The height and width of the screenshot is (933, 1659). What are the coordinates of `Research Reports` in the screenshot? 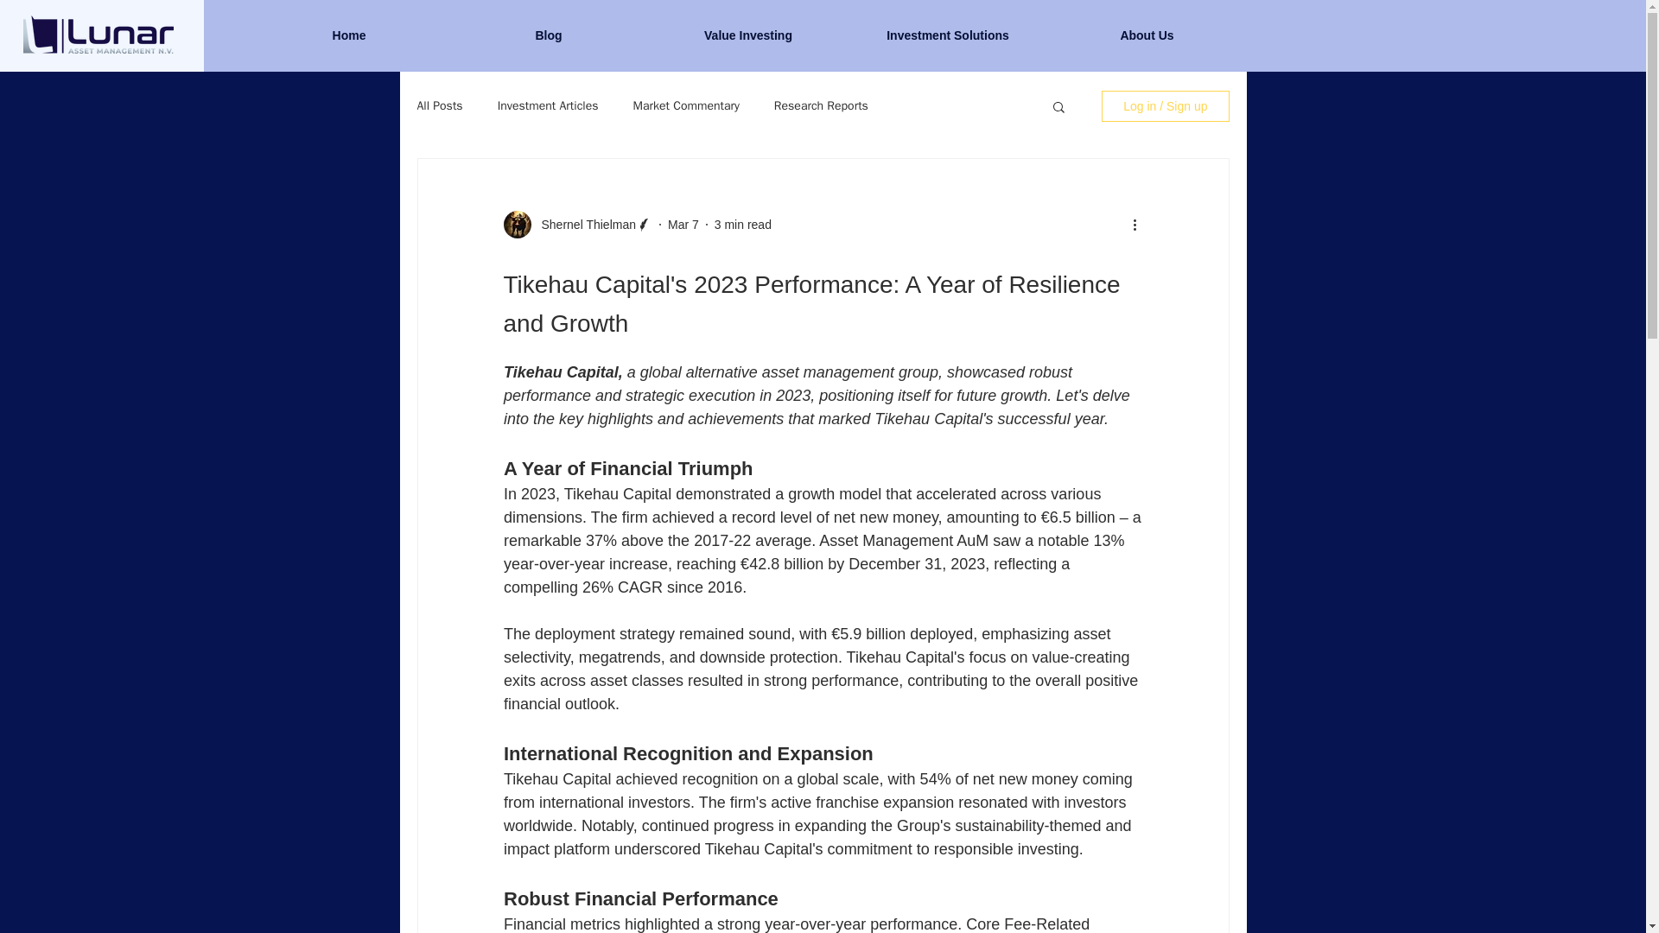 It's located at (821, 105).